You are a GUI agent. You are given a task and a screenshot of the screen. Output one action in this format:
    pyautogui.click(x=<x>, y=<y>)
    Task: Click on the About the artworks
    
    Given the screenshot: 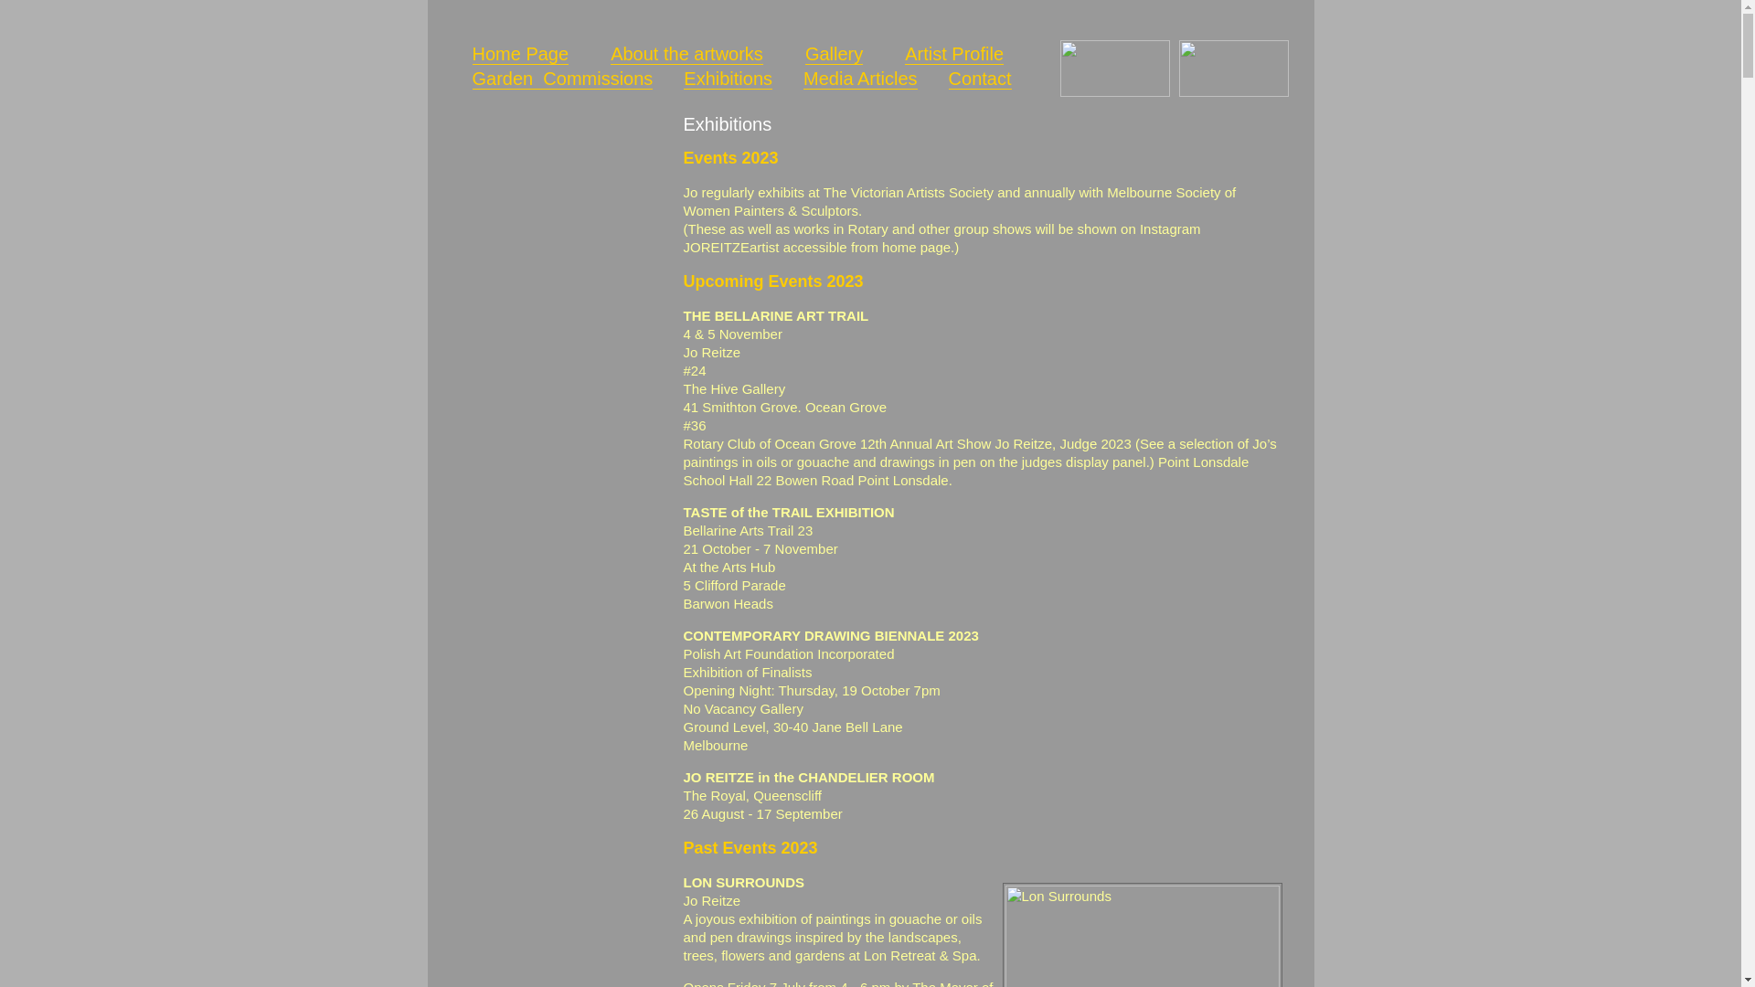 What is the action you would take?
    pyautogui.click(x=687, y=55)
    